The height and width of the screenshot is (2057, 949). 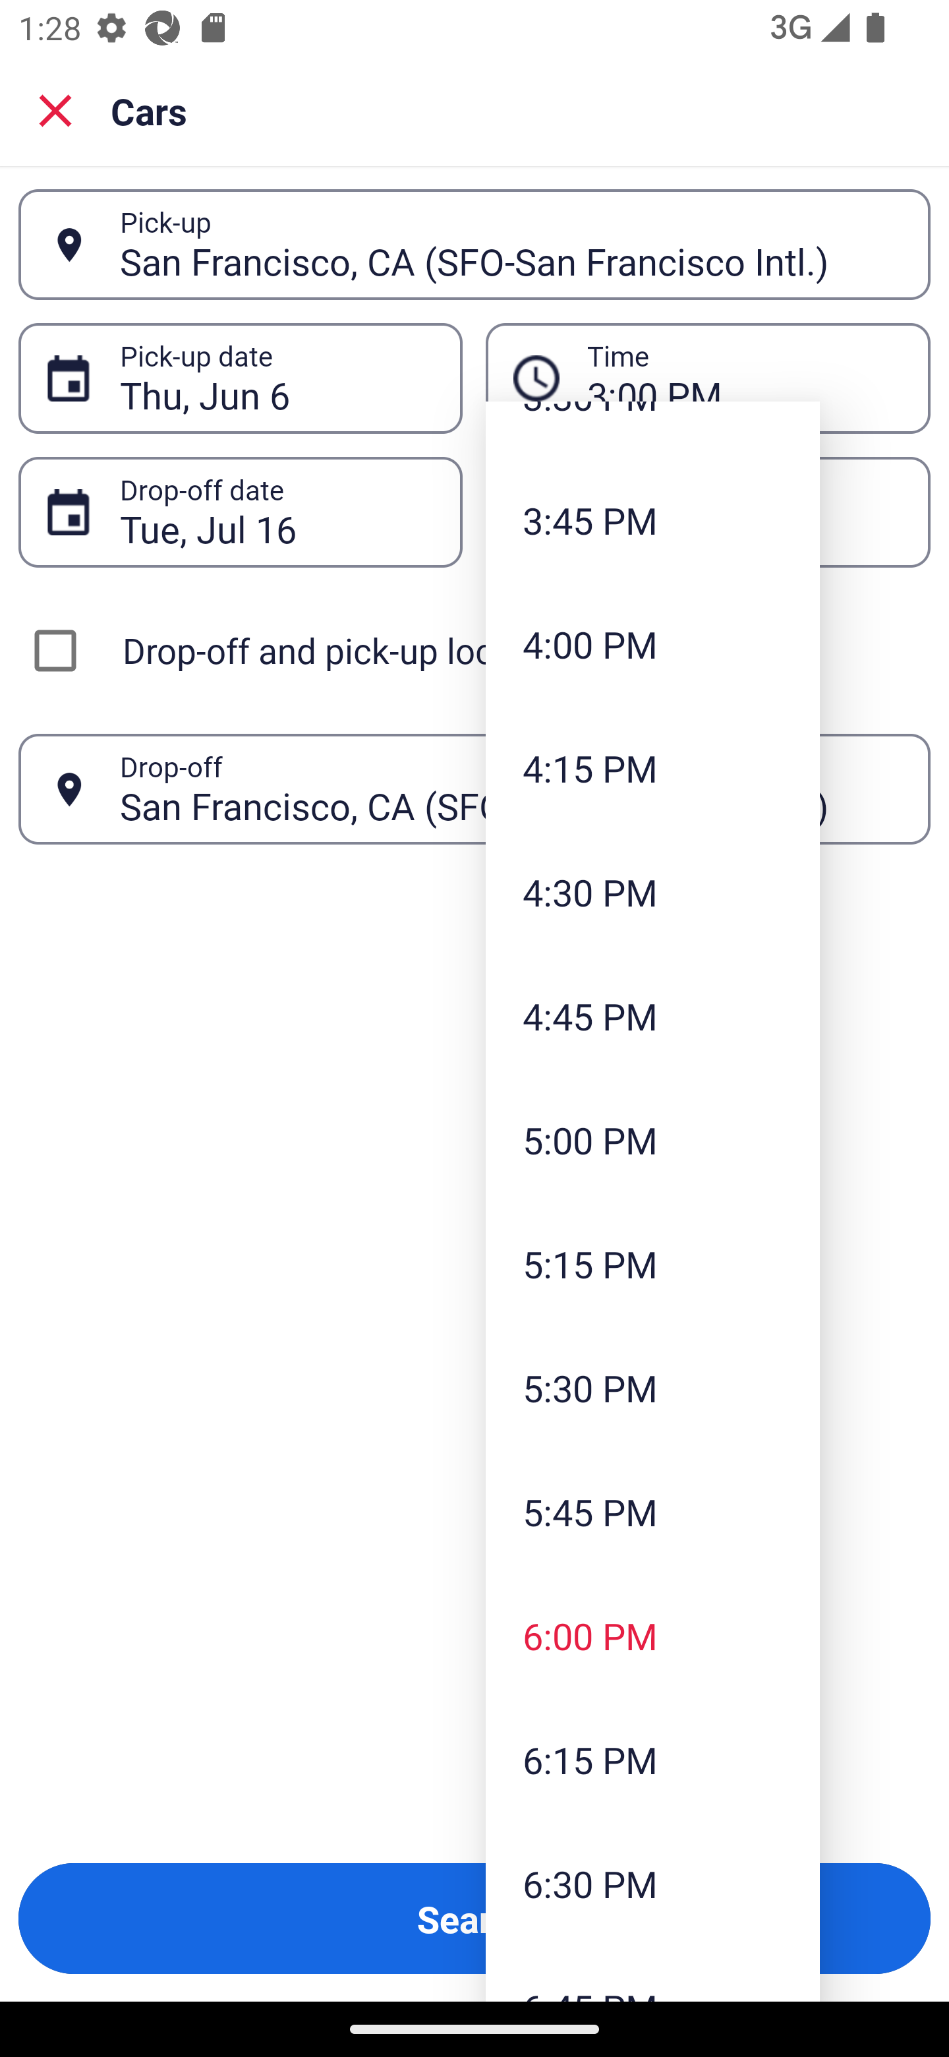 I want to click on 3:45 PM, so click(x=652, y=520).